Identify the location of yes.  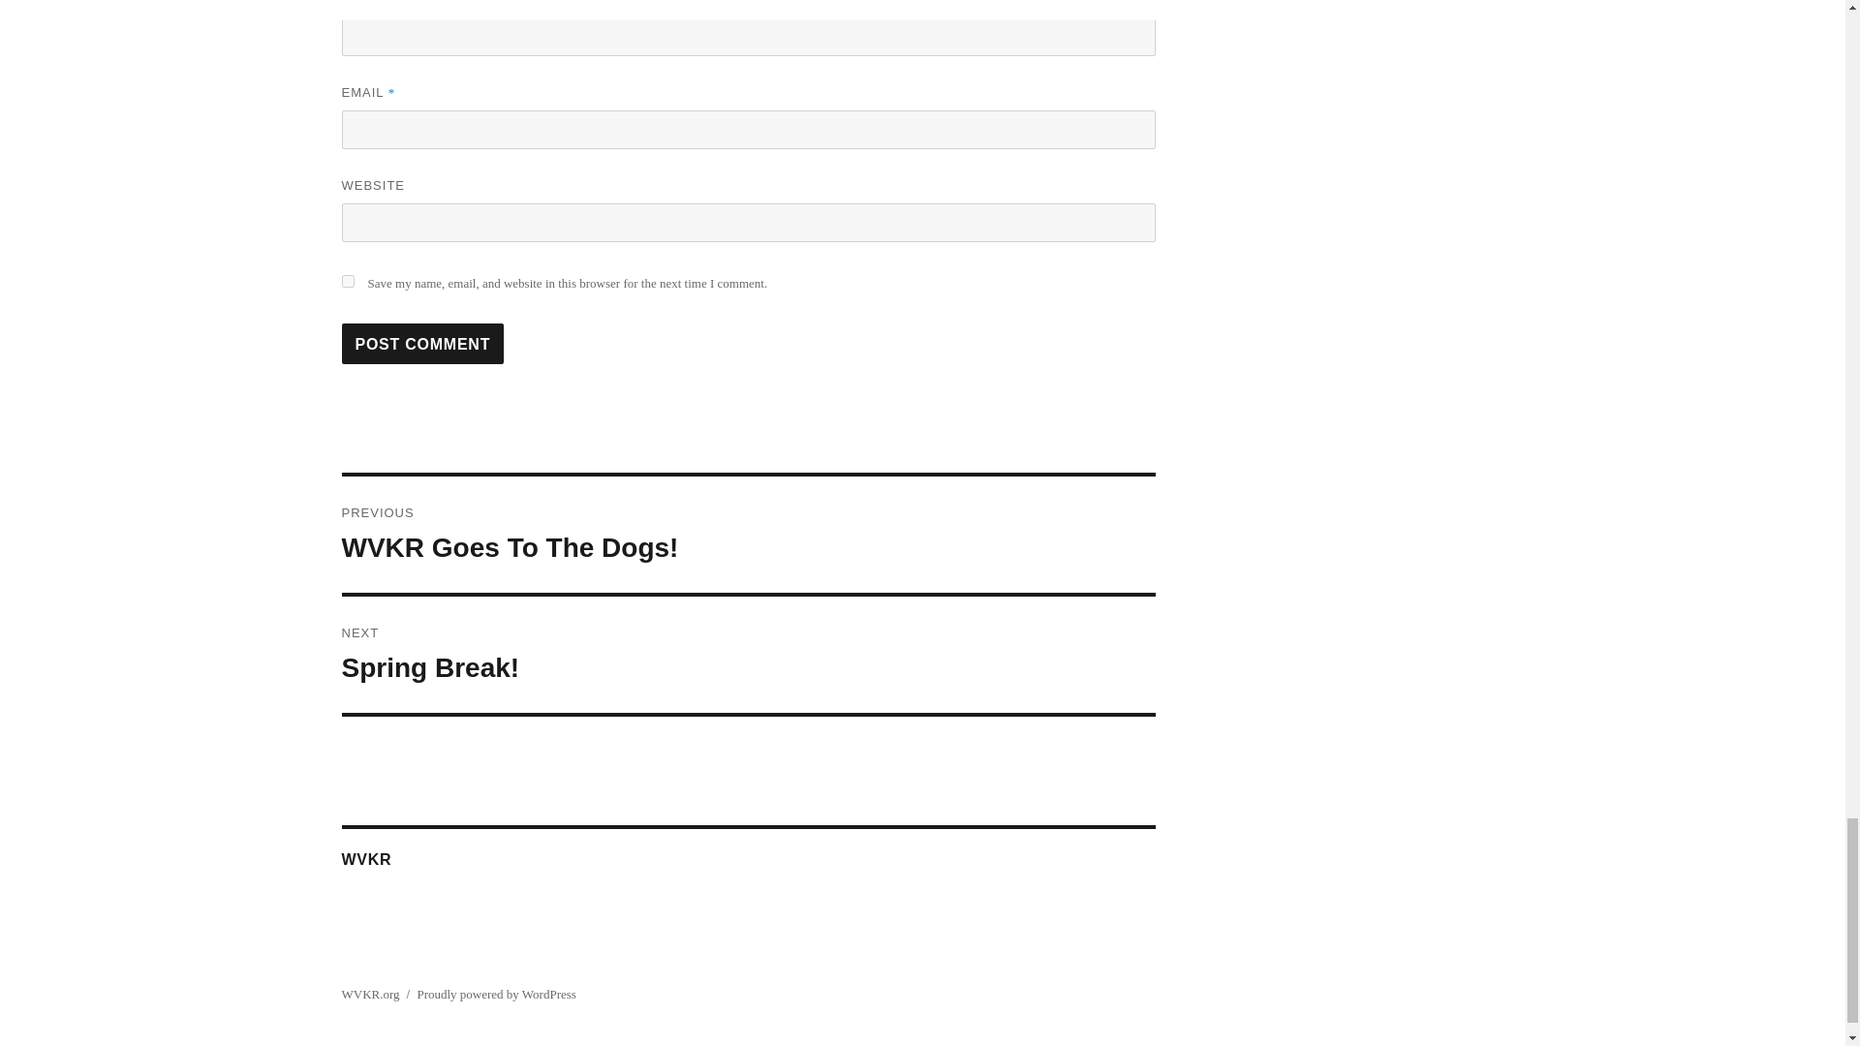
(496, 994).